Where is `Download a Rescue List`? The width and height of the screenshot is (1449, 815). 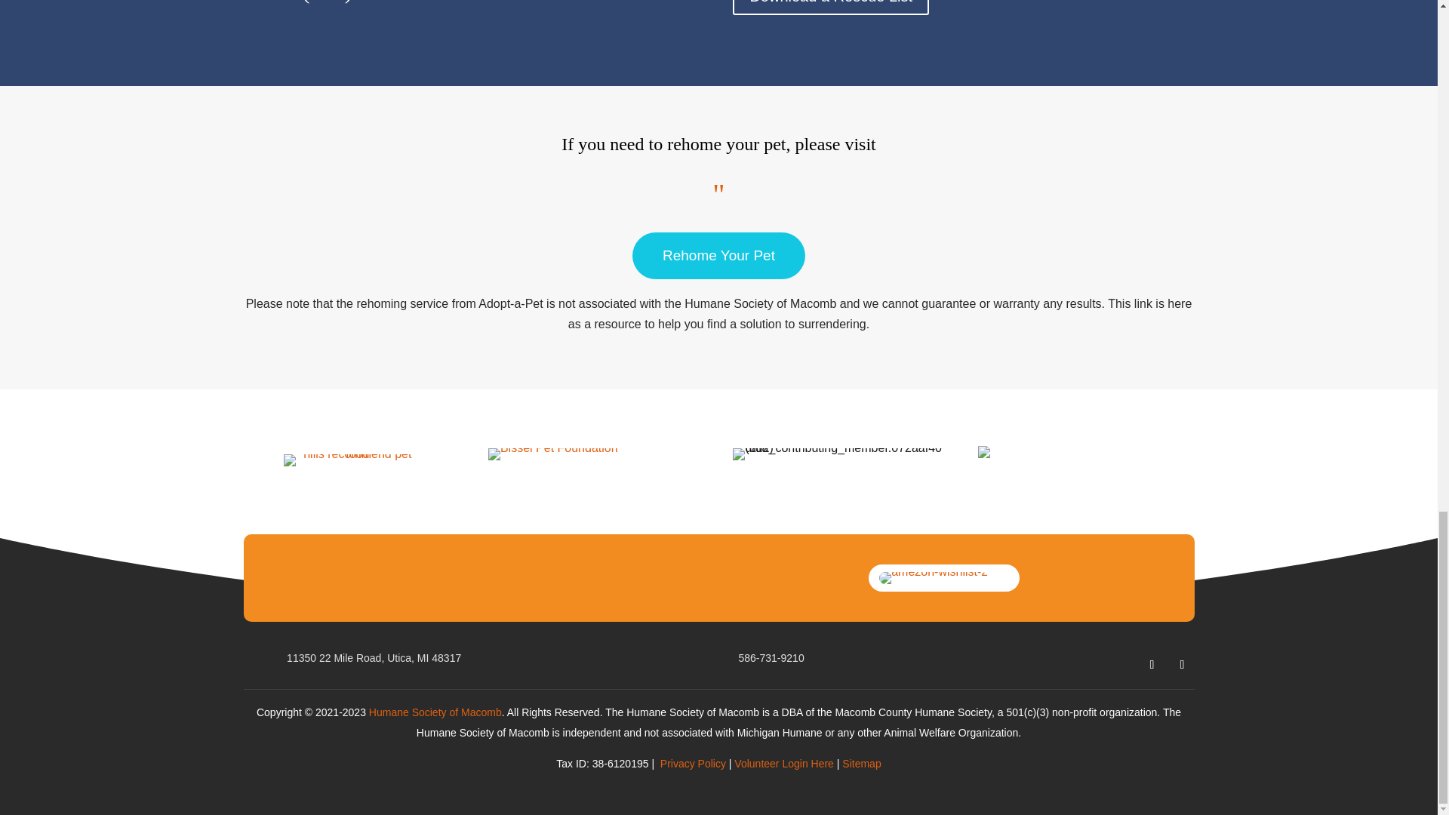
Download a Rescue List is located at coordinates (830, 8).